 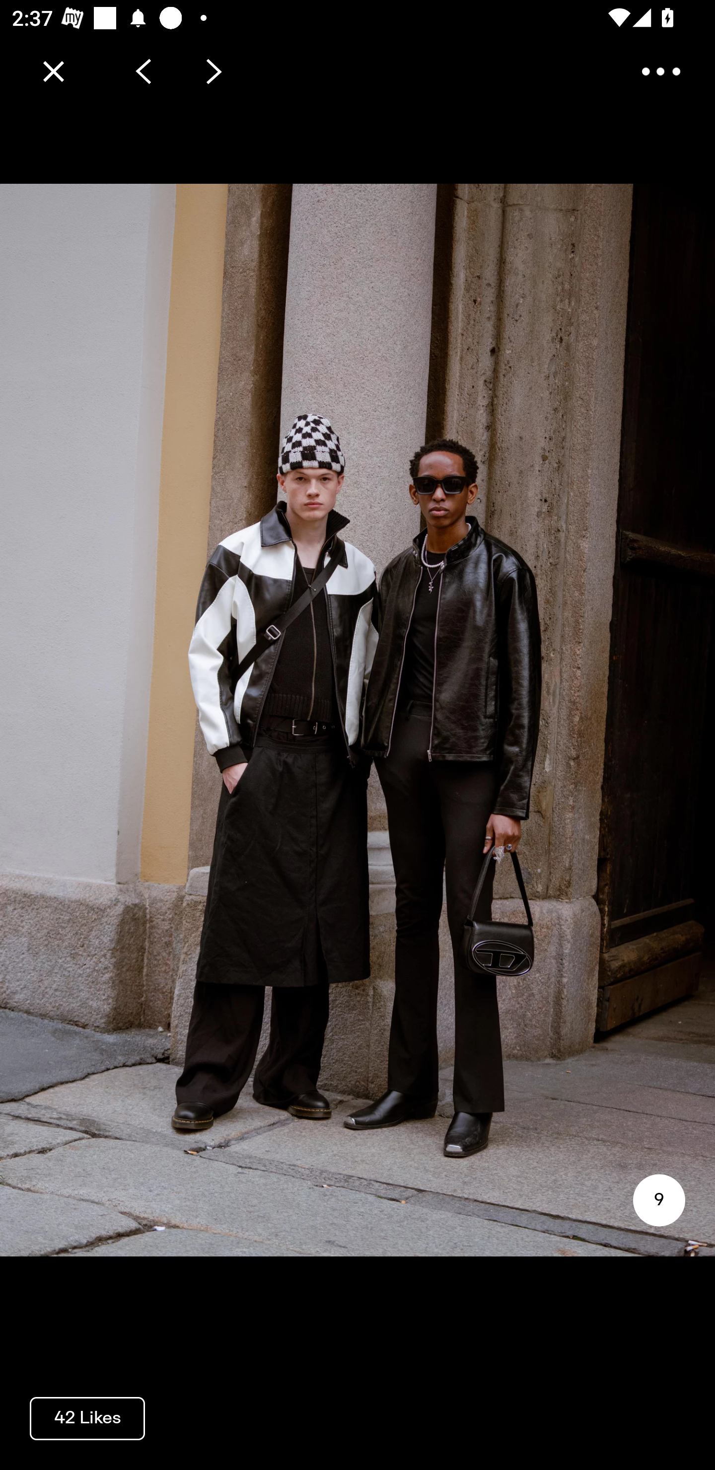 I want to click on 9, so click(x=658, y=1200).